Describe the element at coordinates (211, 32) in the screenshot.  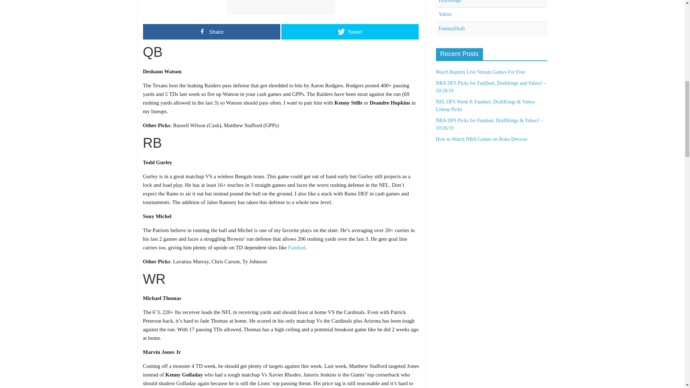
I see `Share` at that location.